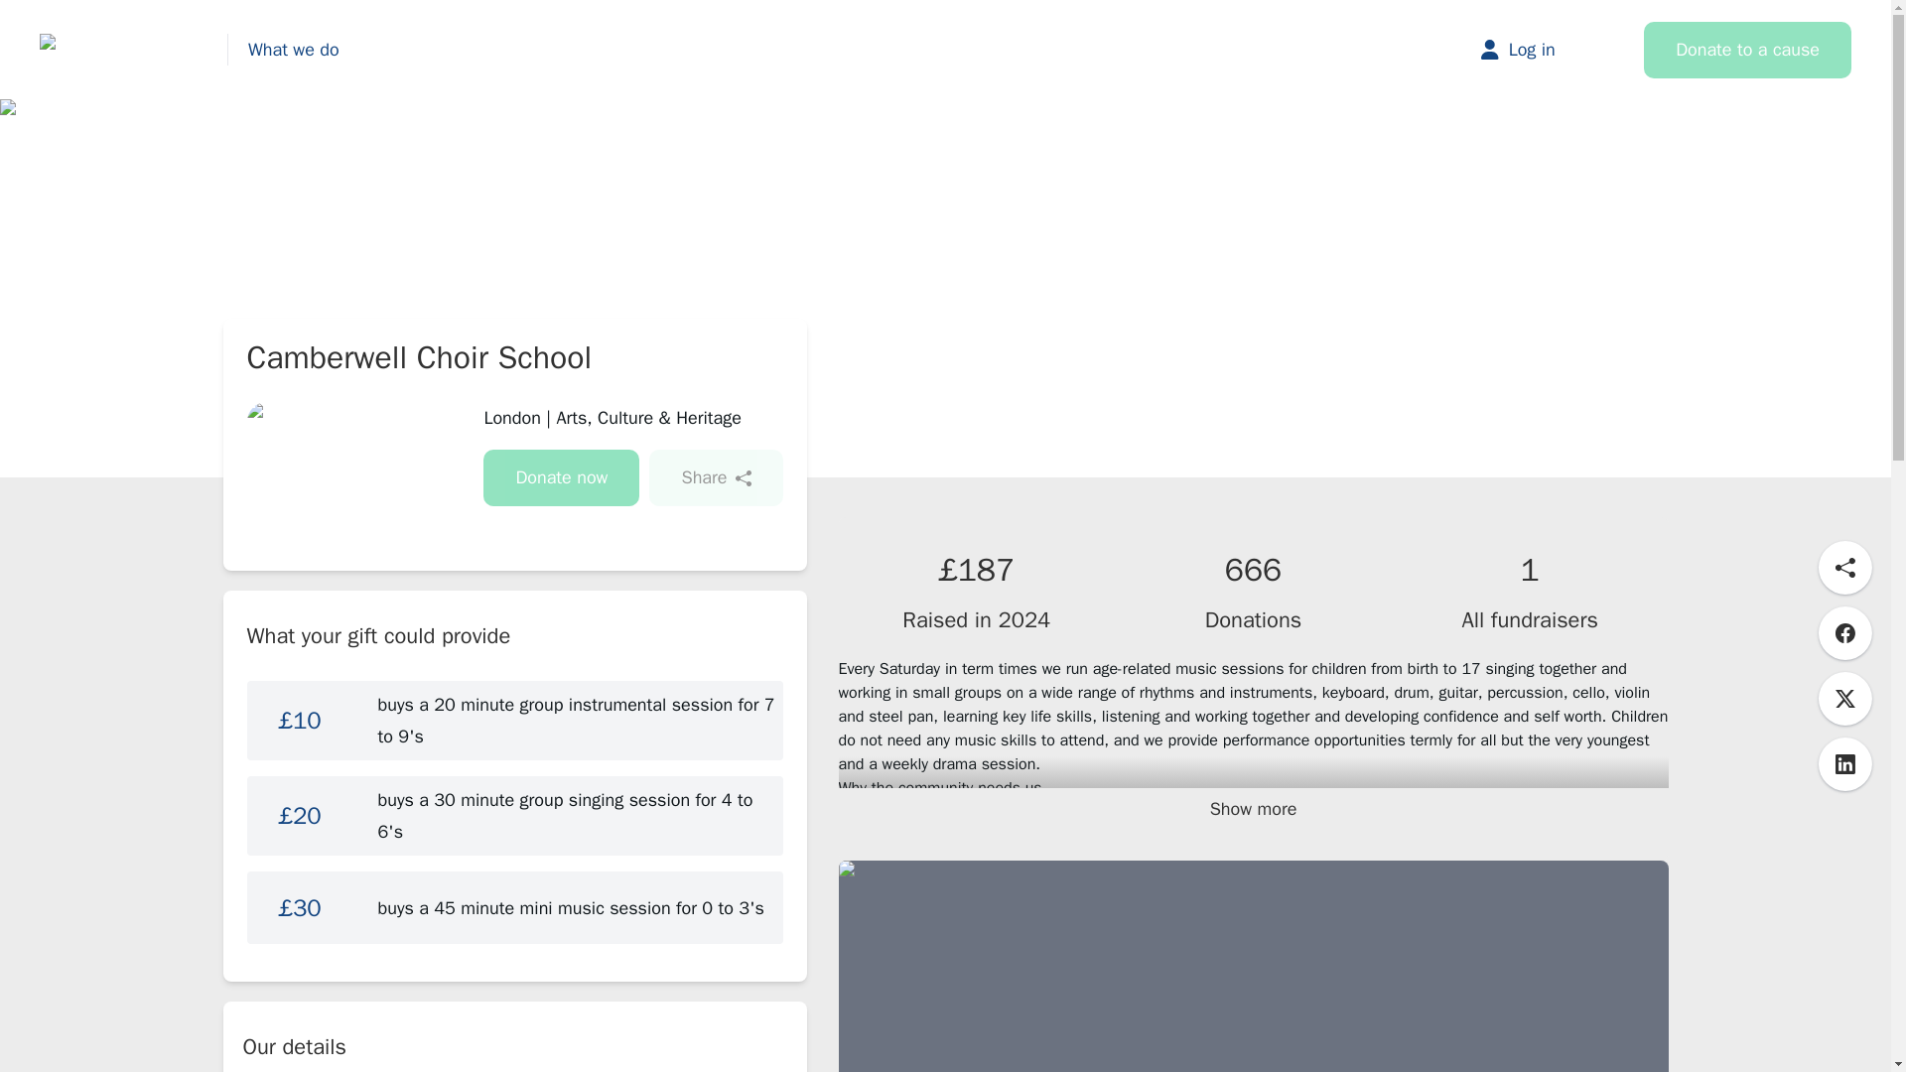 The height and width of the screenshot is (1072, 1906). I want to click on Share, so click(715, 476).